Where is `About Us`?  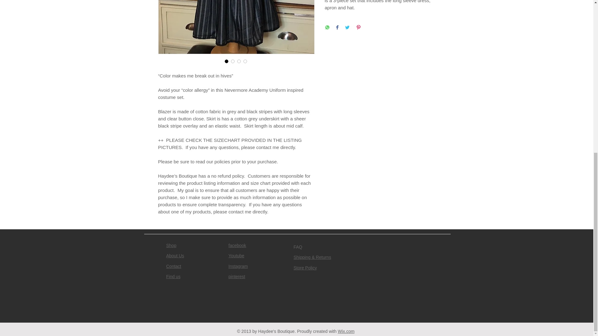
About Us is located at coordinates (175, 256).